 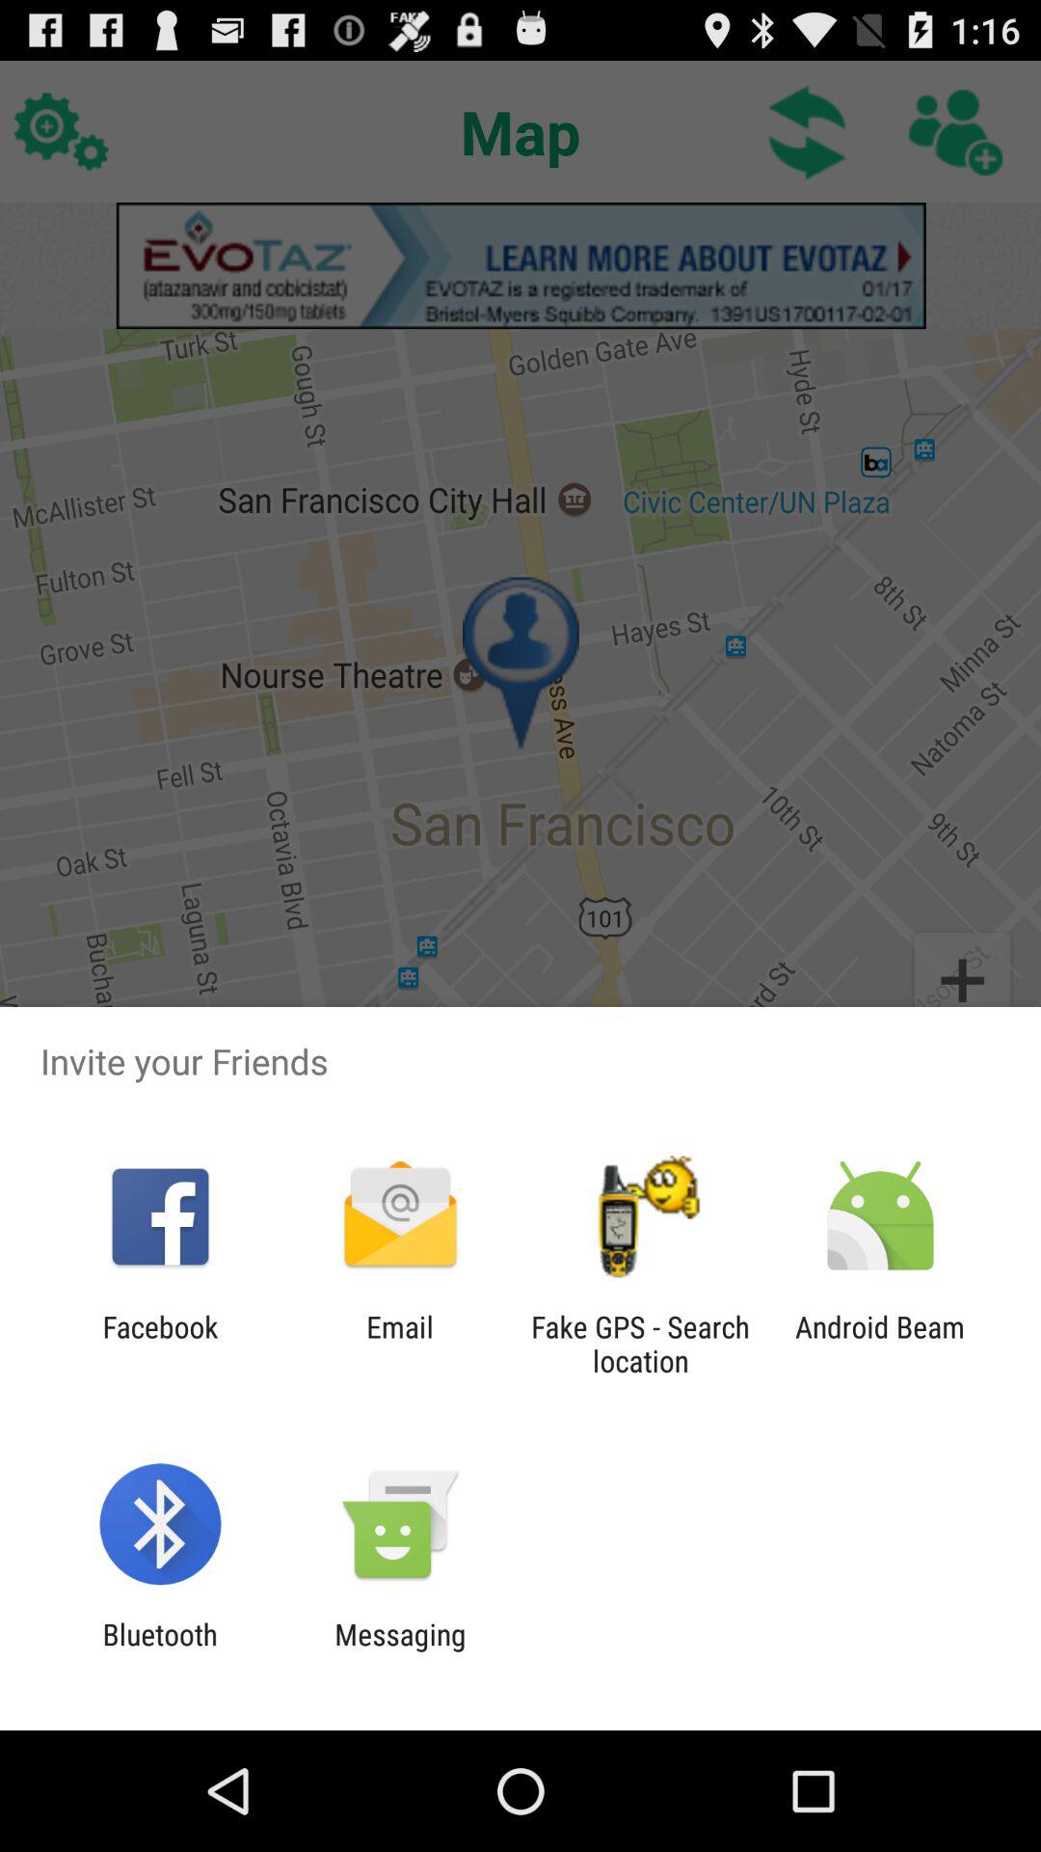 I want to click on tap icon to the right of the email, so click(x=640, y=1344).